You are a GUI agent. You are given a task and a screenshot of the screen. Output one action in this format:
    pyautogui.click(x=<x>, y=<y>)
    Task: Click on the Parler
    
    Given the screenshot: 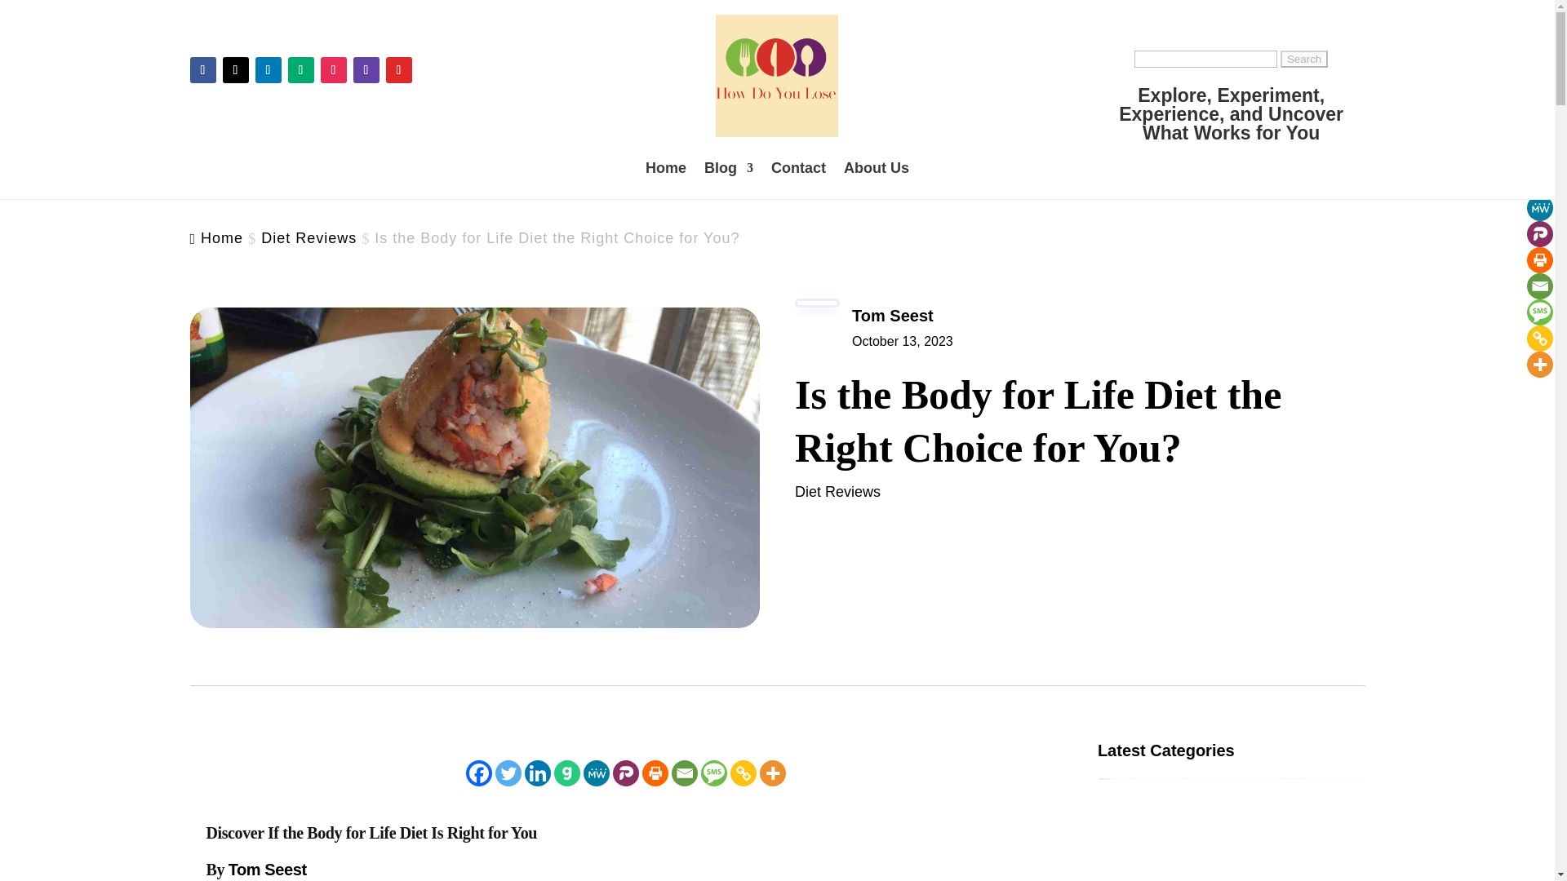 What is the action you would take?
    pyautogui.click(x=625, y=773)
    